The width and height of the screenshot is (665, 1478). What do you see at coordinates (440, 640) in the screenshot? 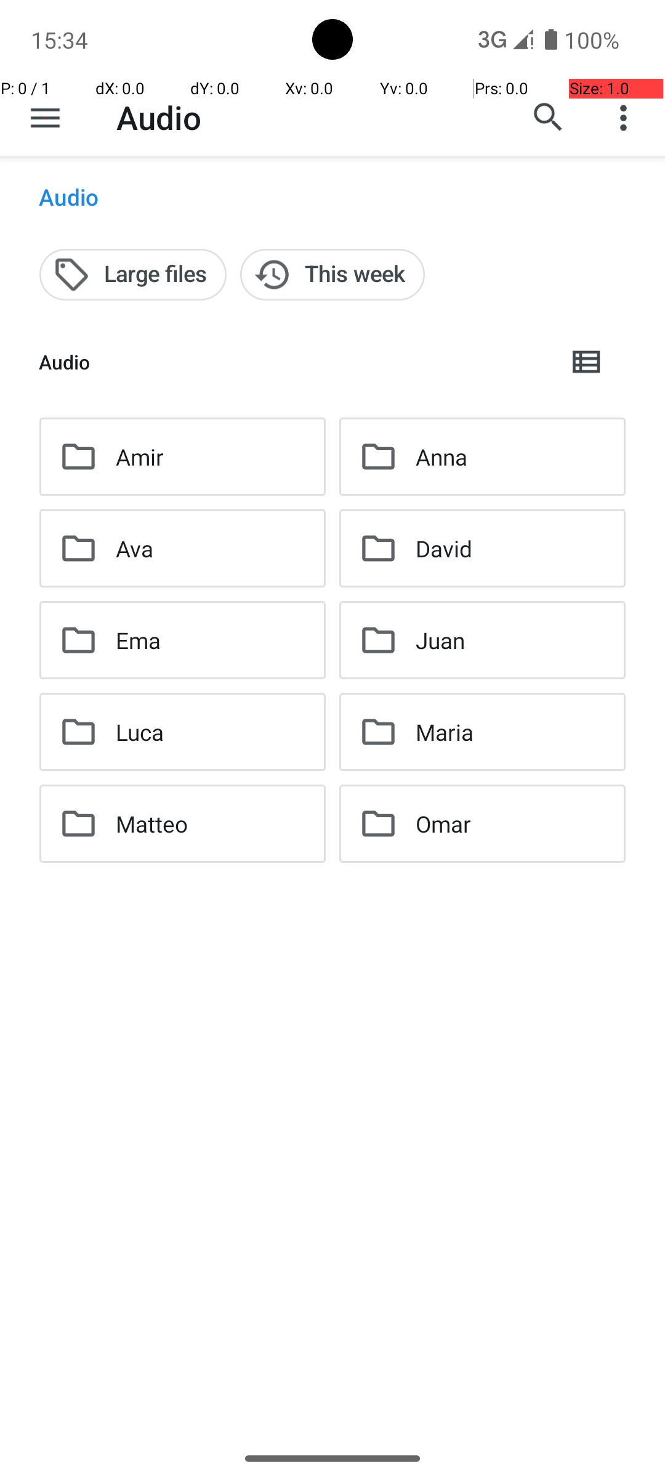
I see `Juan` at bounding box center [440, 640].